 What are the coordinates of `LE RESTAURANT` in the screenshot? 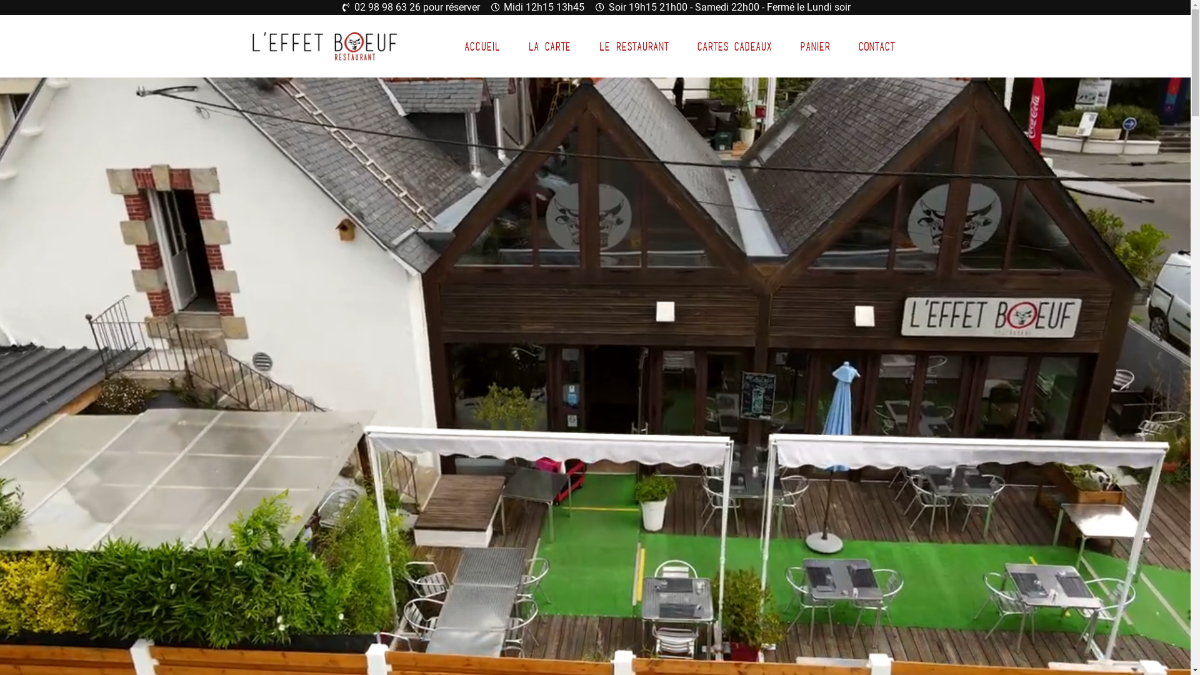 It's located at (634, 46).